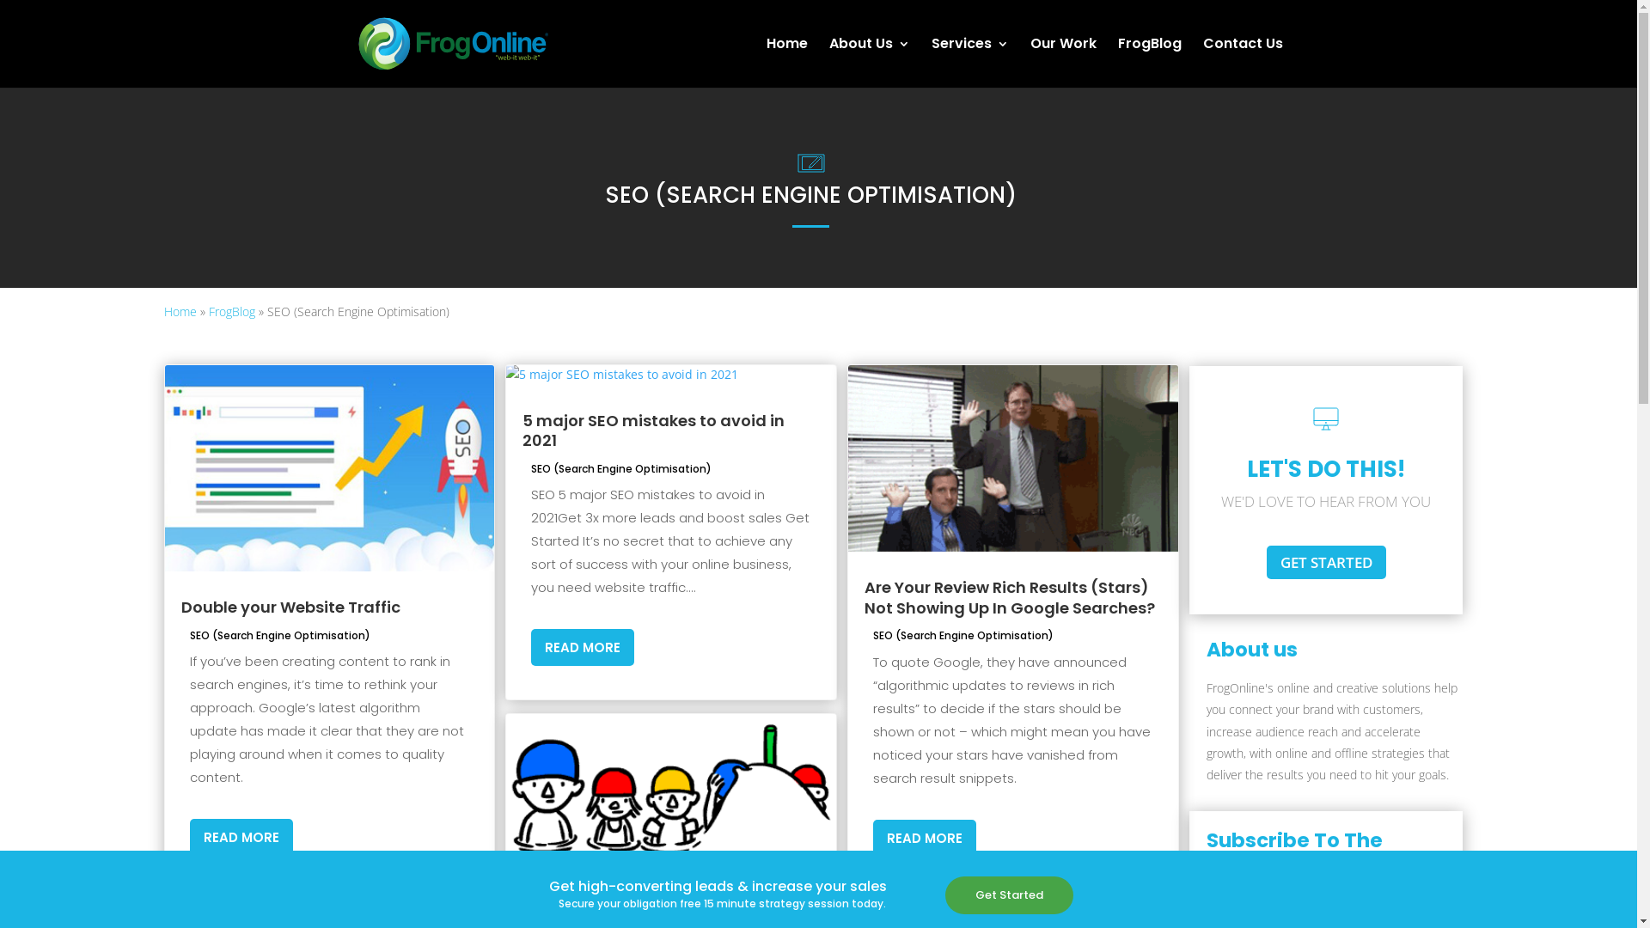 This screenshot has width=1650, height=928. What do you see at coordinates (963, 635) in the screenshot?
I see `SEO (Search Engine Optimisation)` at bounding box center [963, 635].